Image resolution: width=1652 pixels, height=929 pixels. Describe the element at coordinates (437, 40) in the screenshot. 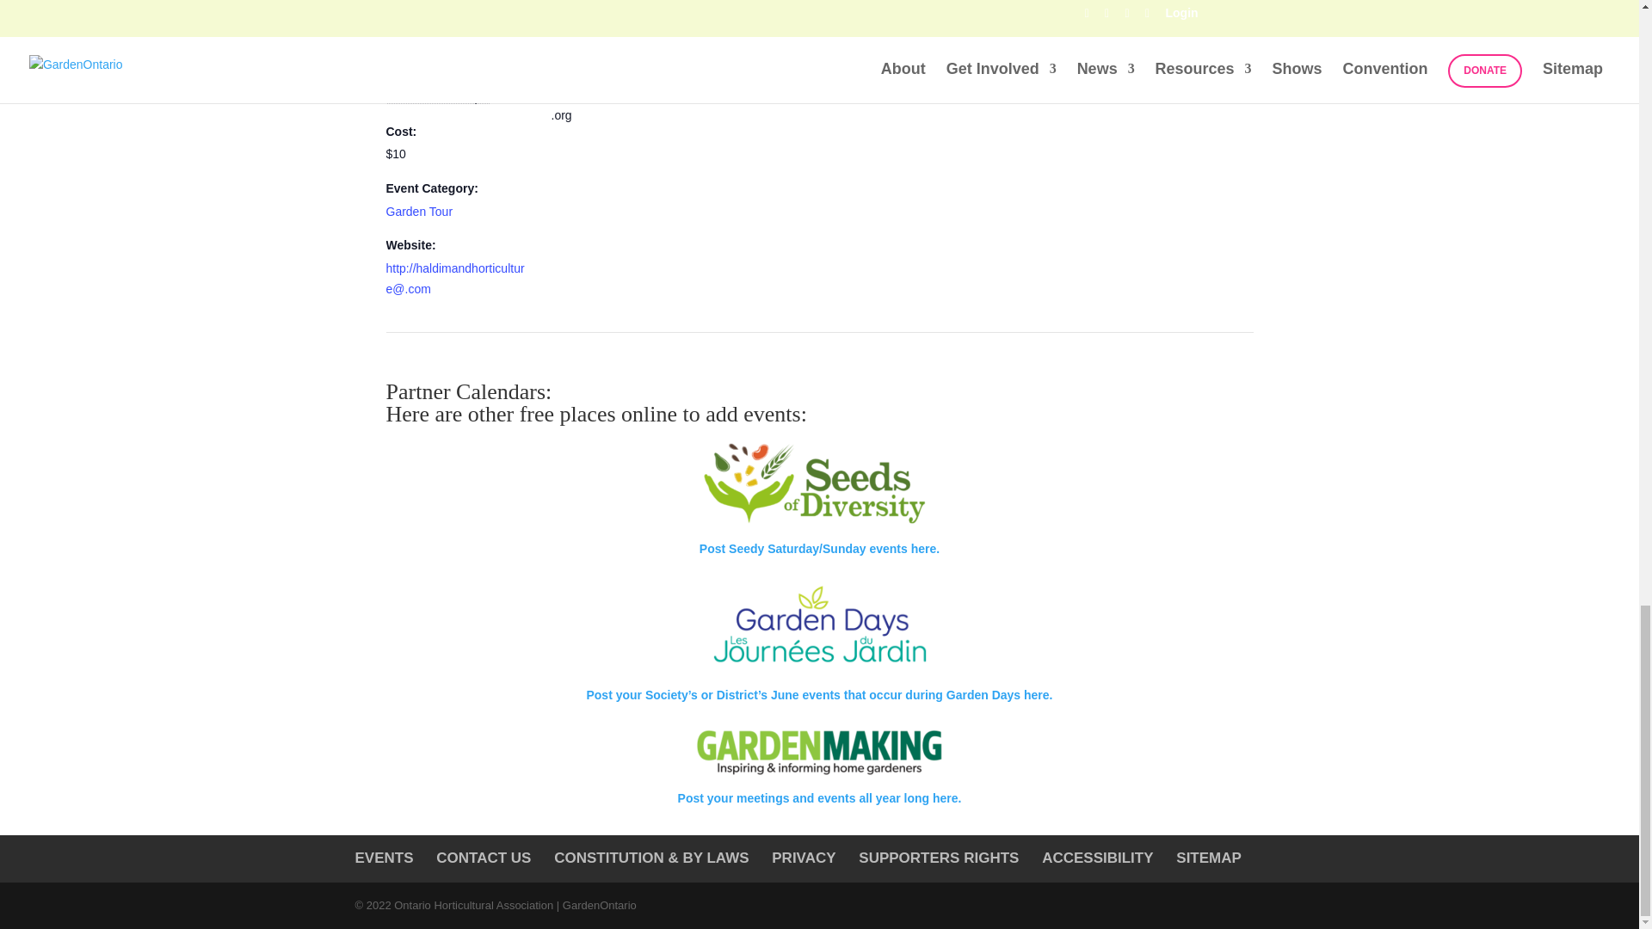

I see `2024-06-29` at that location.